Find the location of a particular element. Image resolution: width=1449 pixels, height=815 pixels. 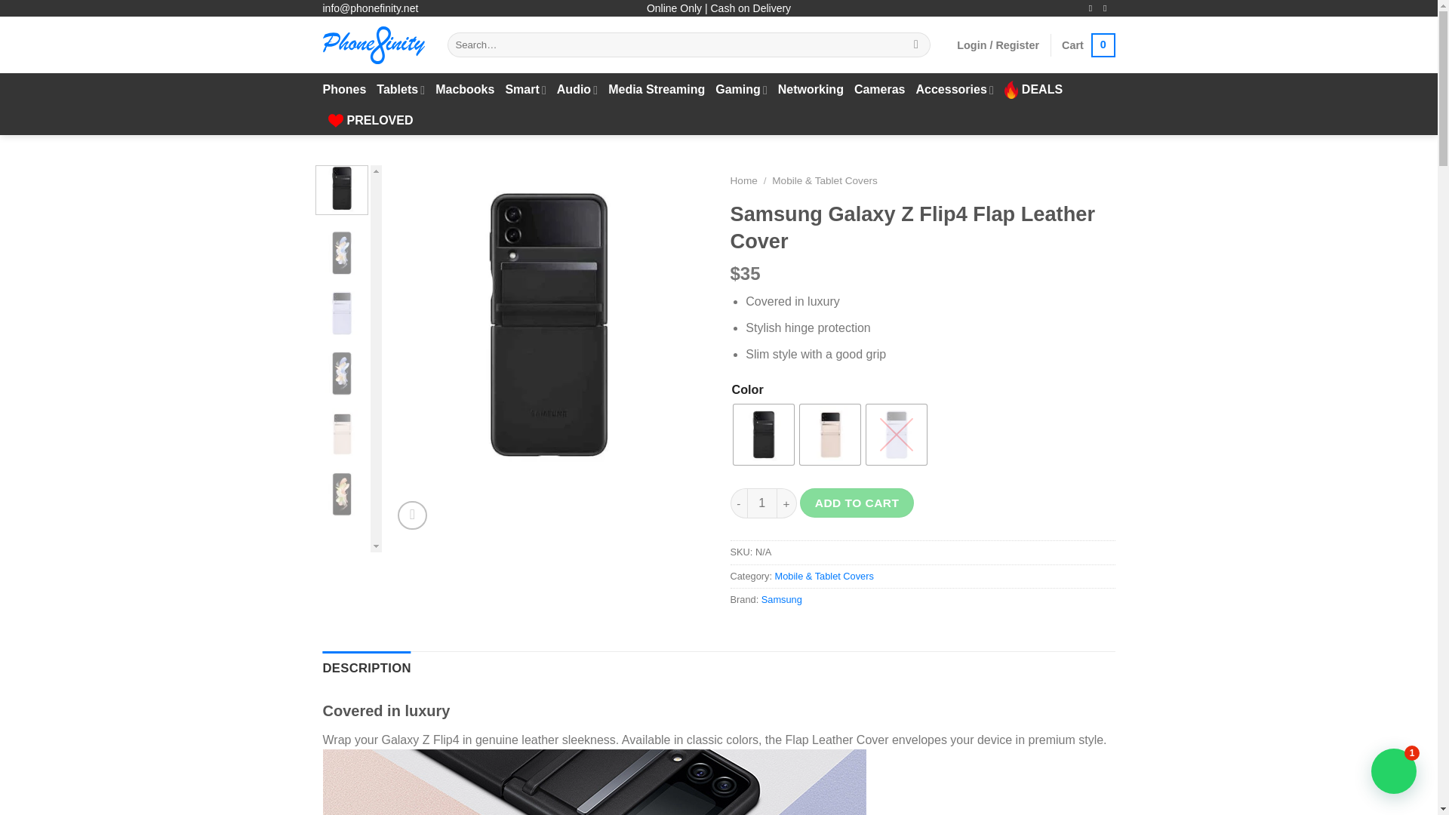

Networking is located at coordinates (230, 324).